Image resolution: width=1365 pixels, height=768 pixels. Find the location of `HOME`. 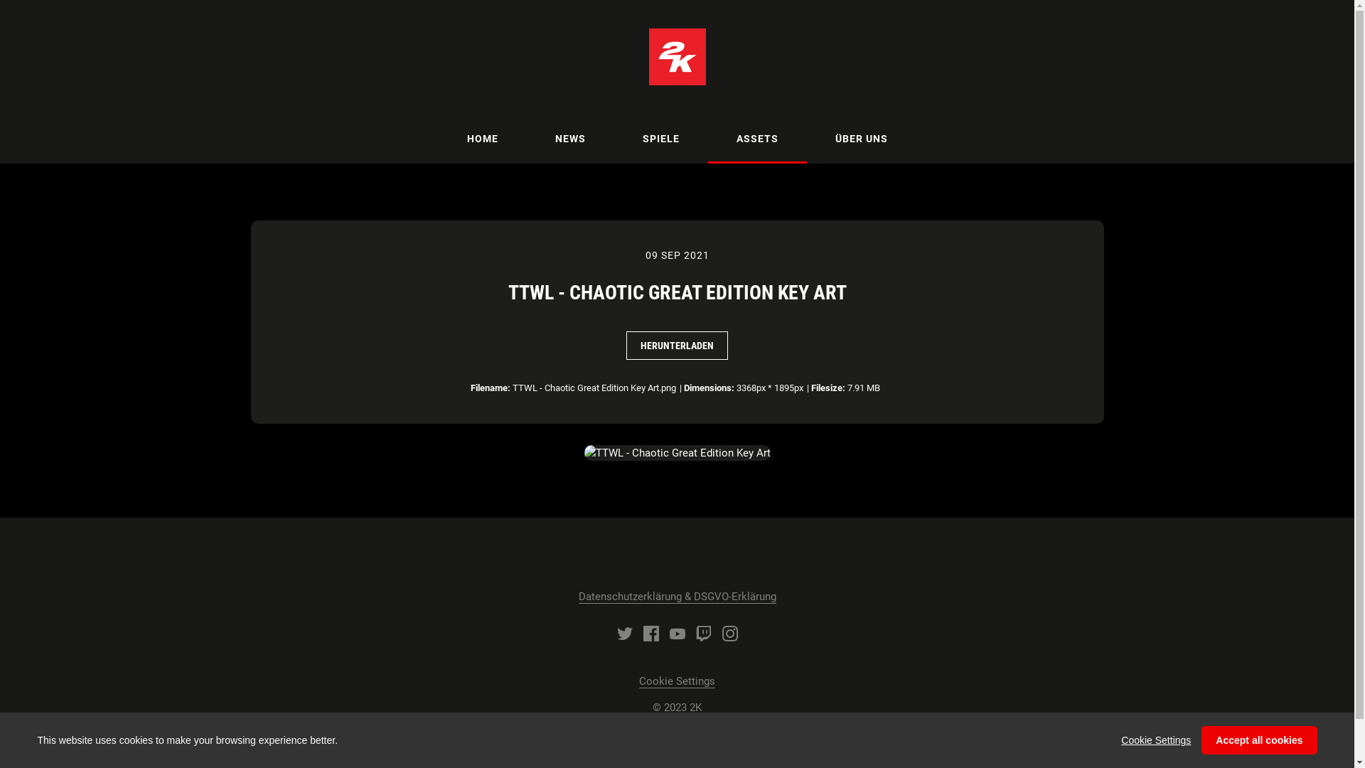

HOME is located at coordinates (482, 139).